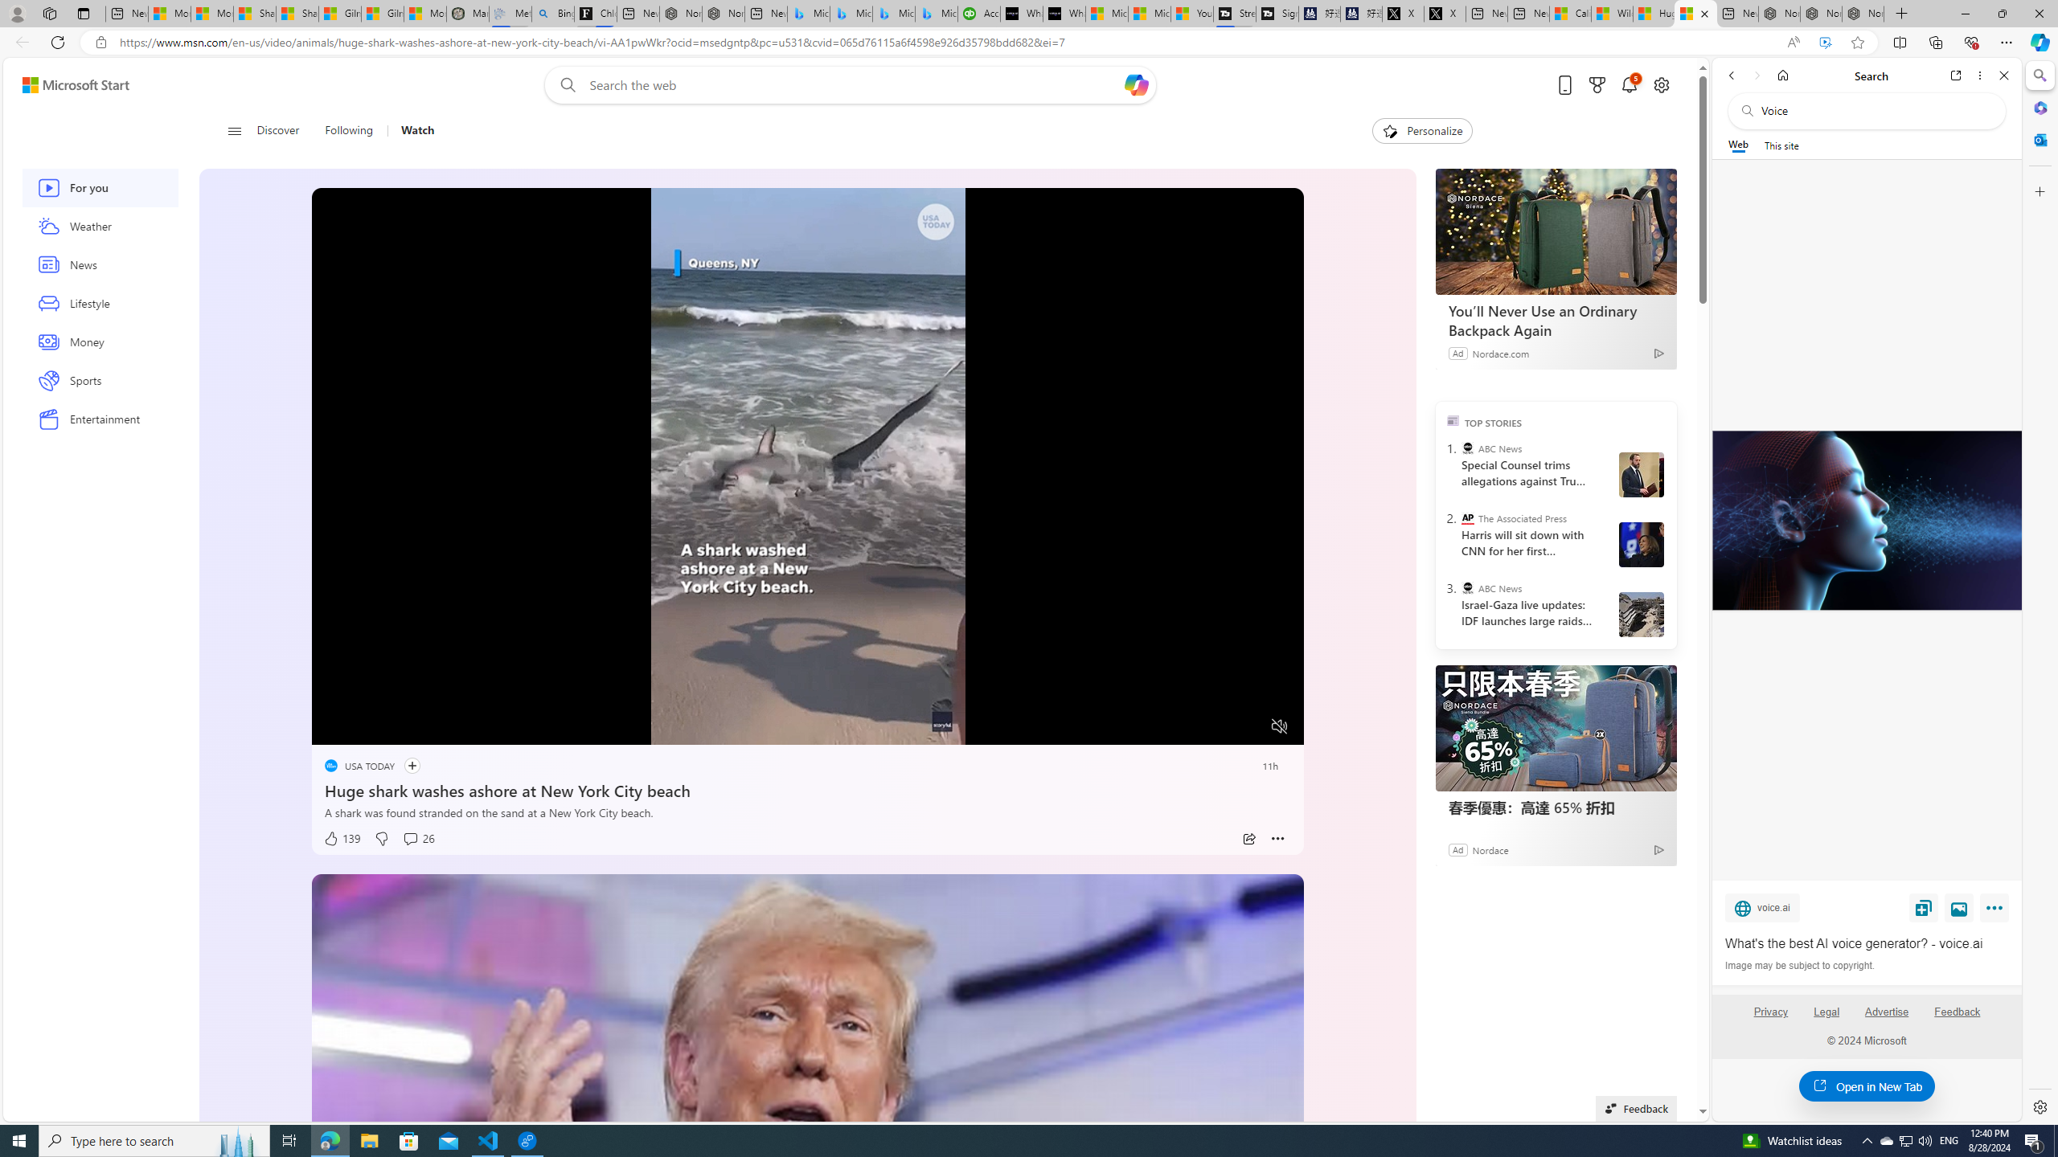  What do you see at coordinates (1770, 1018) in the screenshot?
I see `Privacy` at bounding box center [1770, 1018].